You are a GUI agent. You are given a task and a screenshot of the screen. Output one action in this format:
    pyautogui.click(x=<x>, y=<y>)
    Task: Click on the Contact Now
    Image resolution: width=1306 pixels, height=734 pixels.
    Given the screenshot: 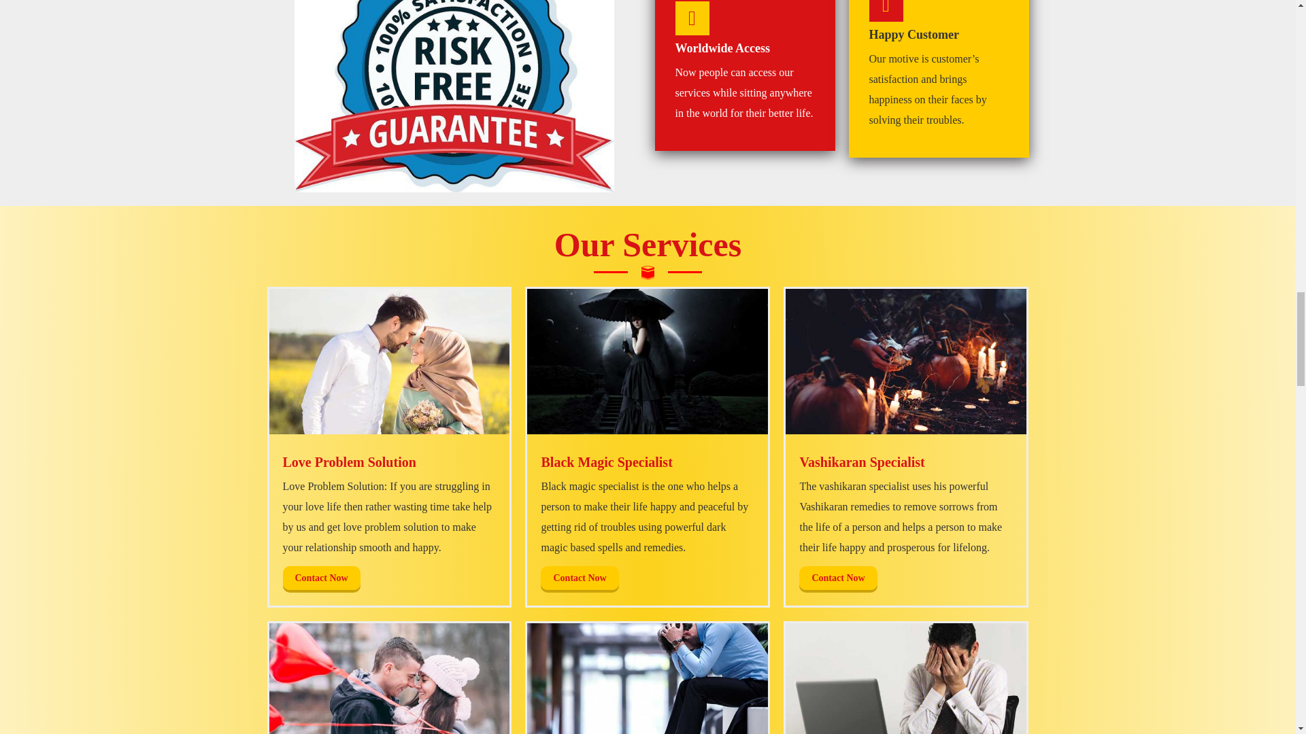 What is the action you would take?
    pyautogui.click(x=838, y=578)
    